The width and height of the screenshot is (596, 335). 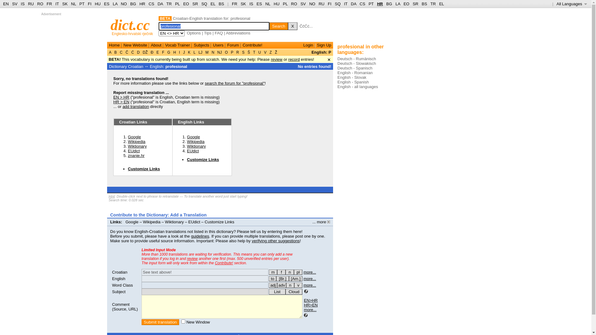 I want to click on n, so click(x=290, y=285).